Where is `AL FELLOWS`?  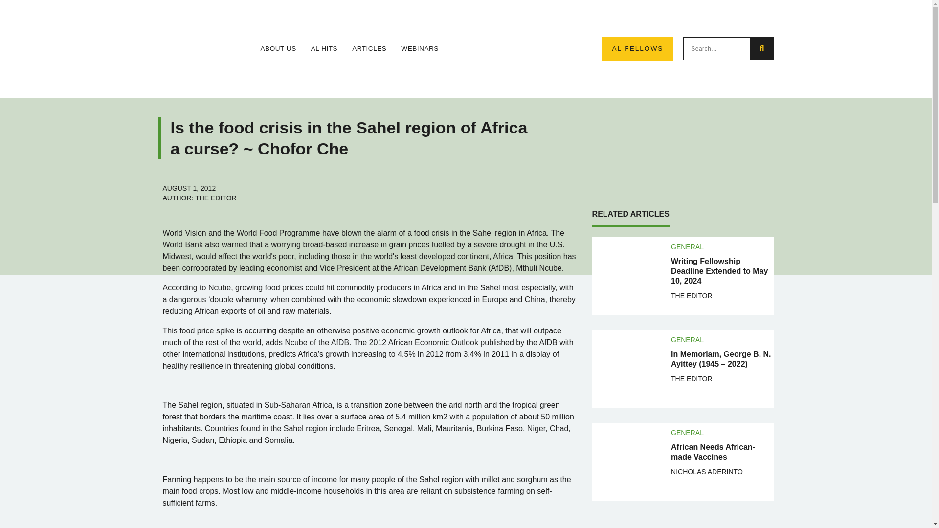 AL FELLOWS is located at coordinates (637, 49).